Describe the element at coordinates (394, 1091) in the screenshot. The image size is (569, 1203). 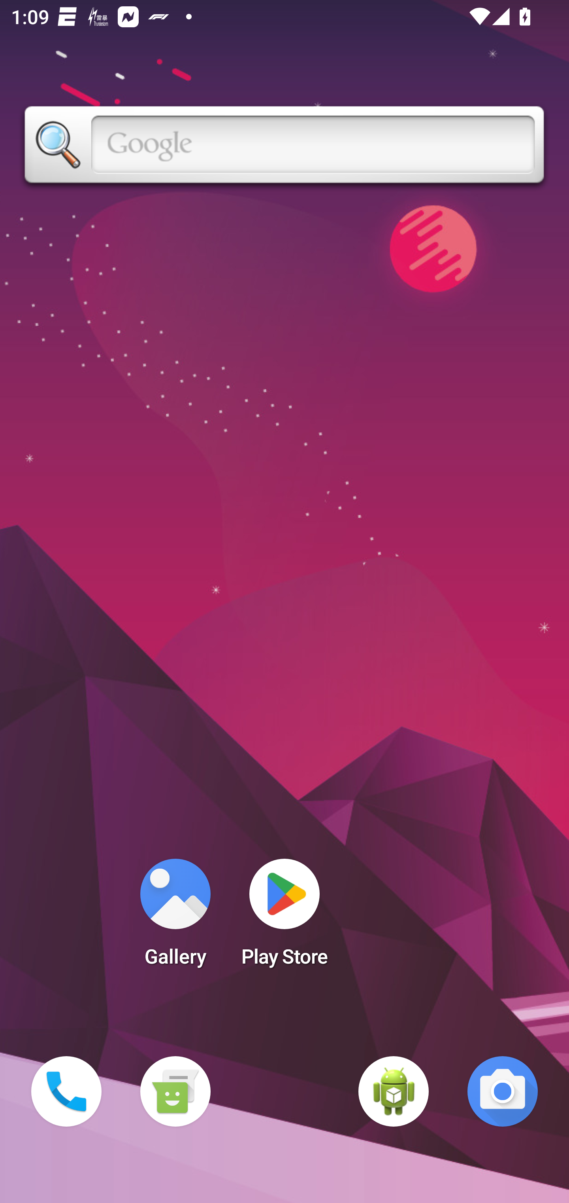
I see `WebView Browser Tester` at that location.